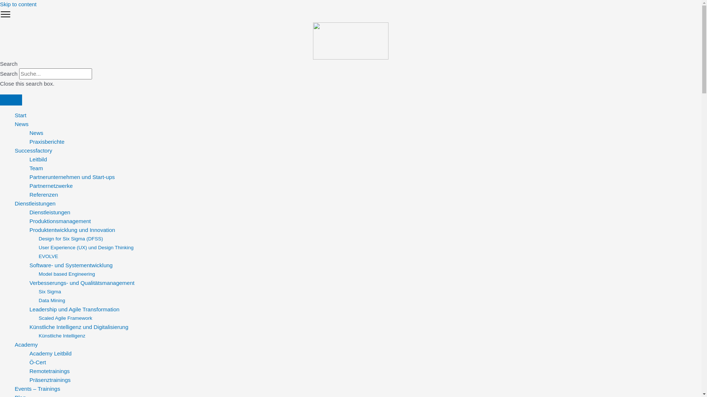 This screenshot has height=397, width=707. I want to click on Start, so click(21, 115).